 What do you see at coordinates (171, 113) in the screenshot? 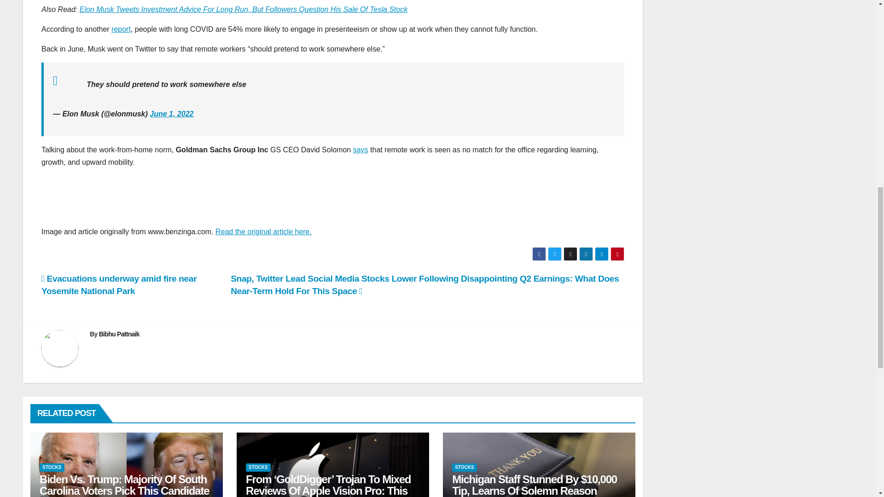
I see `June 1, 2022` at bounding box center [171, 113].